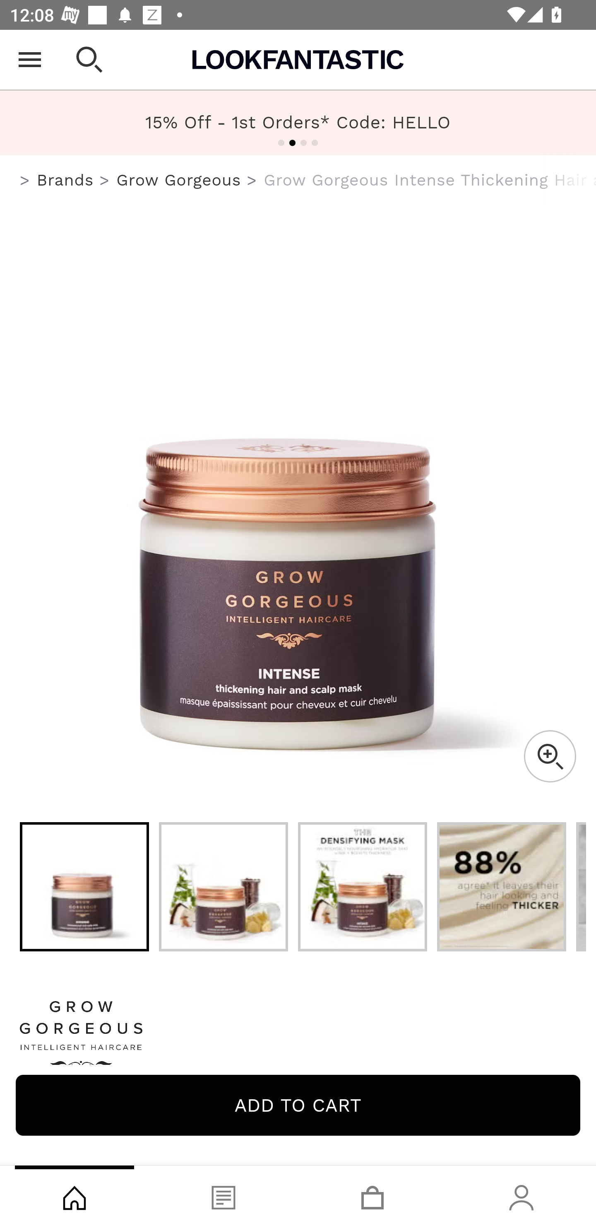 Image resolution: width=596 pixels, height=1226 pixels. What do you see at coordinates (372, 1196) in the screenshot?
I see `Basket, tab, 3 of 4` at bounding box center [372, 1196].